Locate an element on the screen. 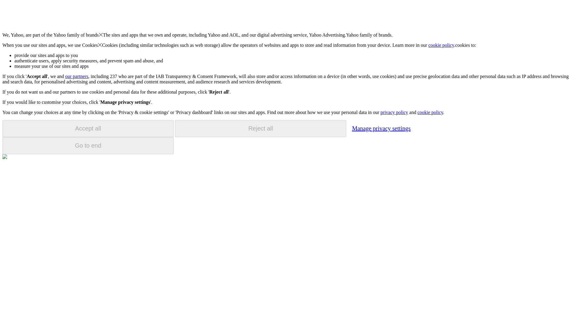 The width and height of the screenshot is (576, 324). cookie policy is located at coordinates (441, 45).